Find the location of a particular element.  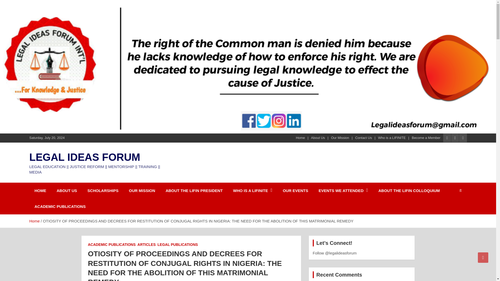

Contact Us is located at coordinates (364, 138).